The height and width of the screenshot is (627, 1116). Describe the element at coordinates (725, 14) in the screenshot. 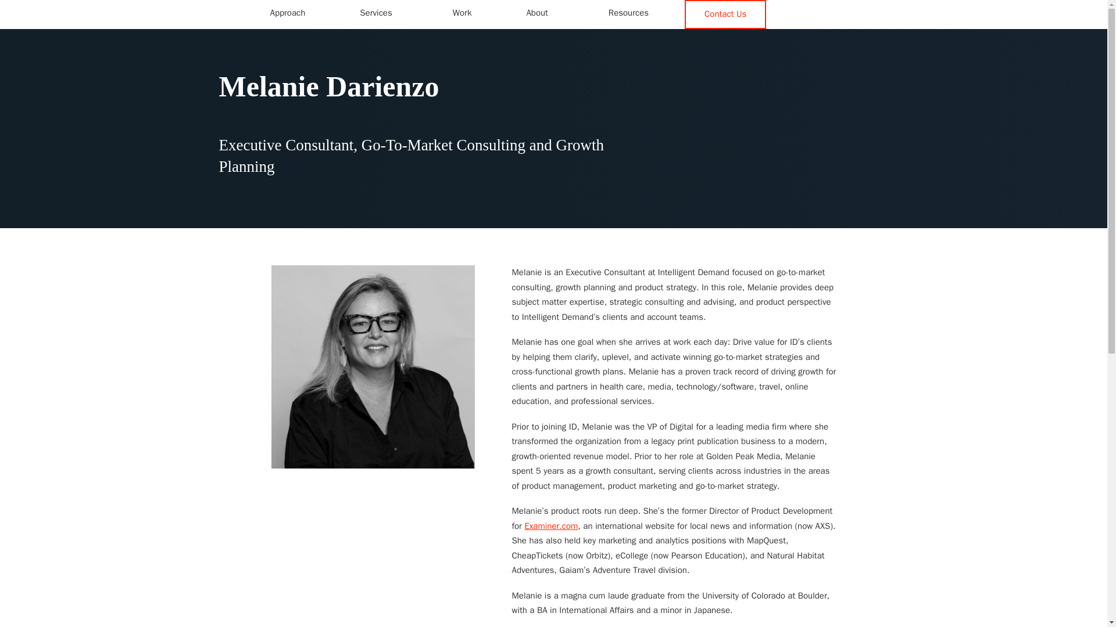

I see `Contact Us` at that location.